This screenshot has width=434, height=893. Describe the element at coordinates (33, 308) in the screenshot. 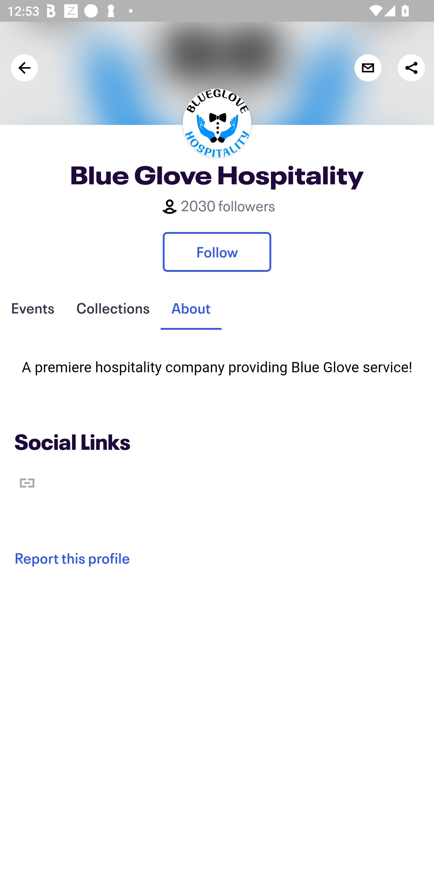

I see `Events` at that location.